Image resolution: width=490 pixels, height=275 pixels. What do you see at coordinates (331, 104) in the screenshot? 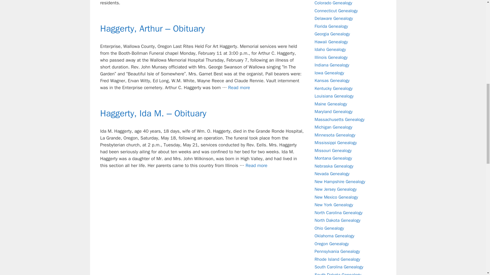
I see `Maine Genealogy` at bounding box center [331, 104].